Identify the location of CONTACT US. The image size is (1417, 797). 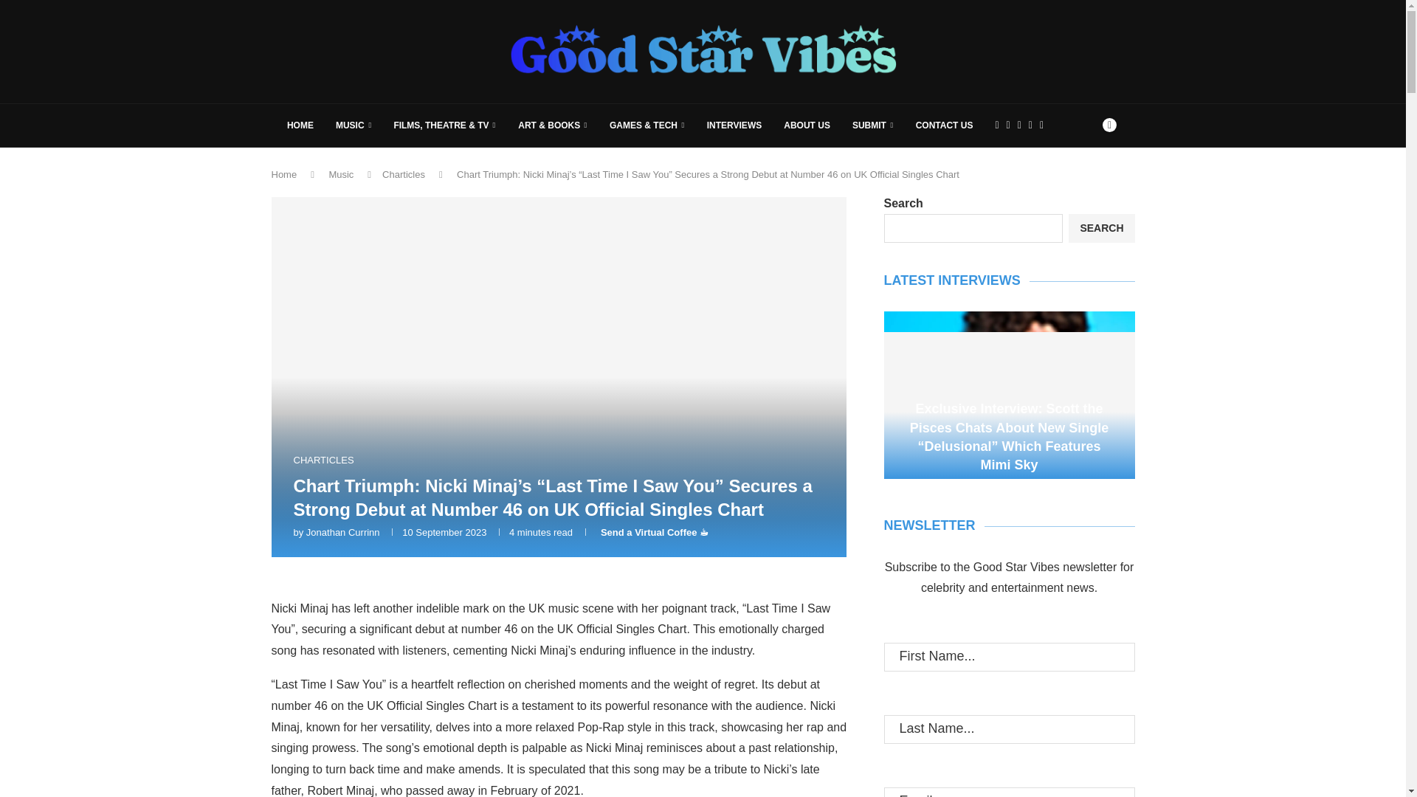
(945, 125).